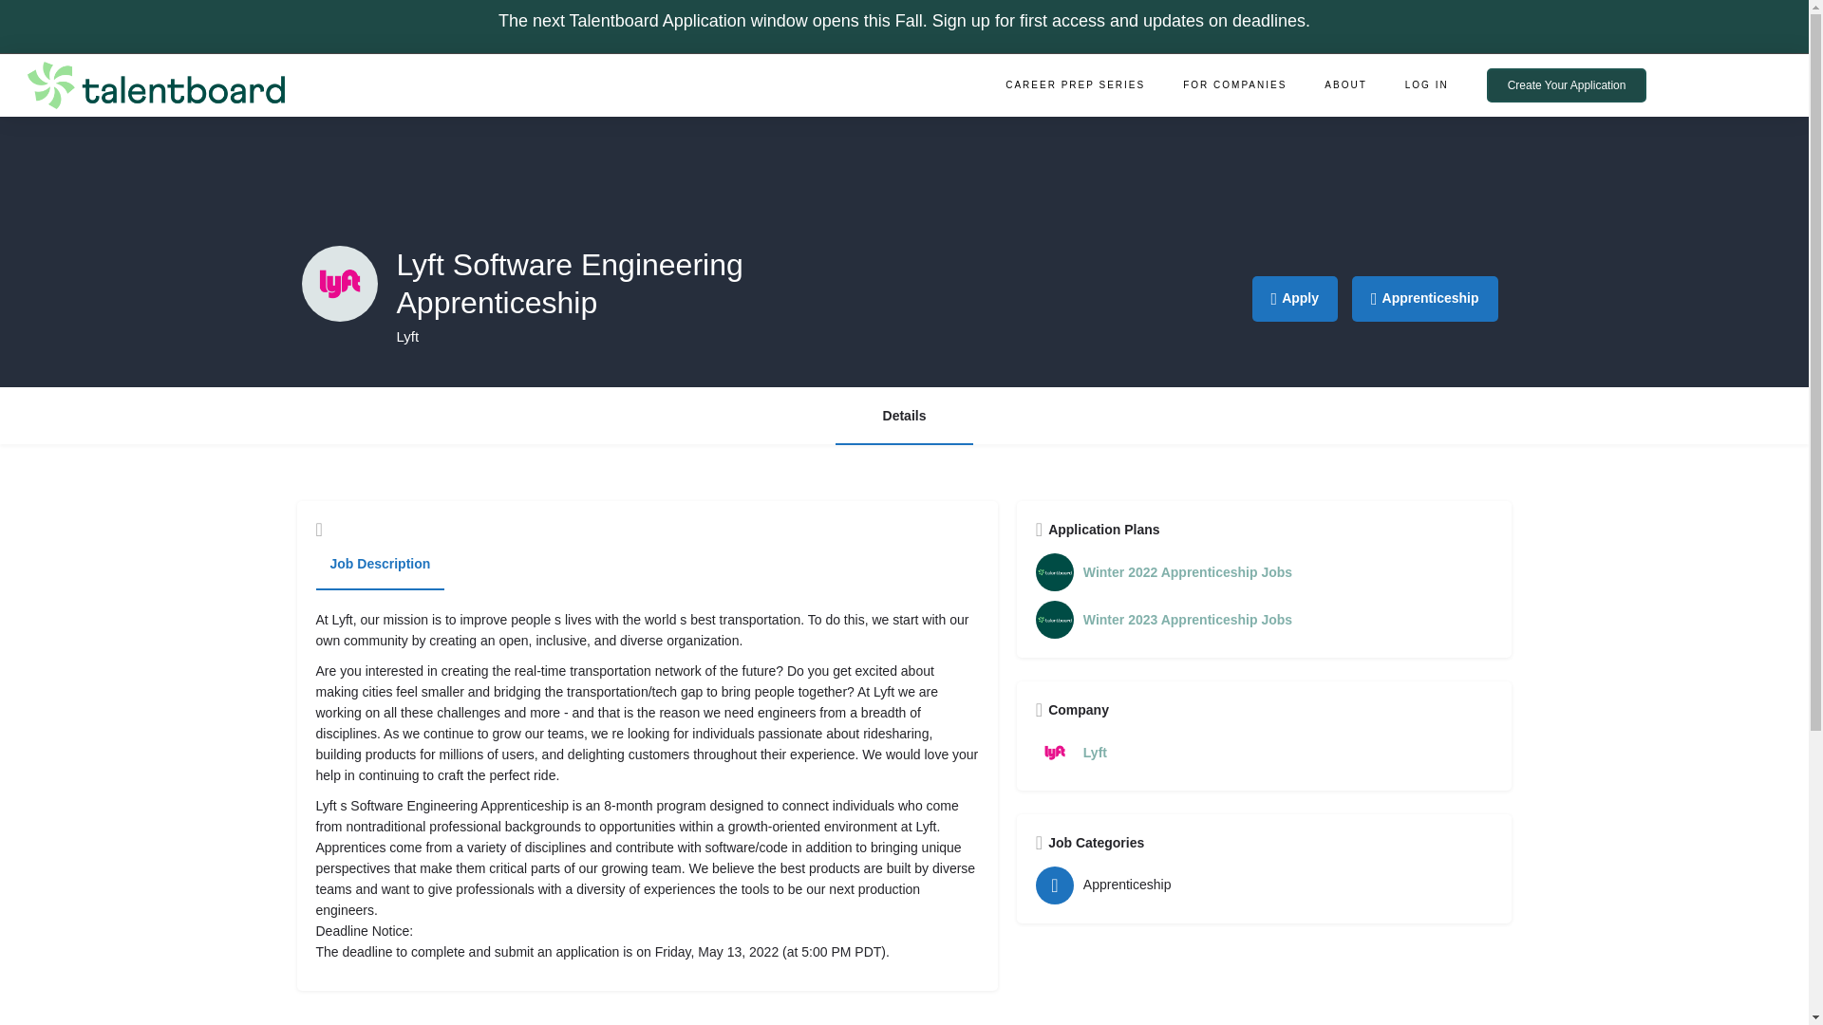  Describe the element at coordinates (1344, 85) in the screenshot. I see `ABOUT` at that location.